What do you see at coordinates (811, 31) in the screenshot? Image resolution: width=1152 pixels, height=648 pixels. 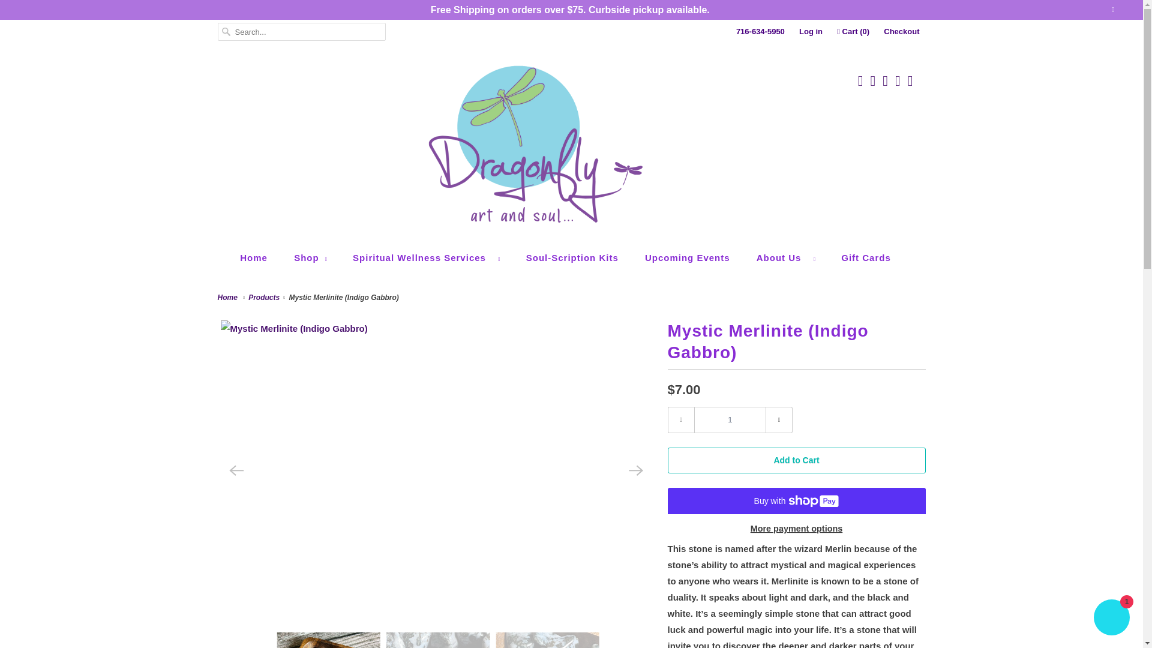 I see `Log in` at bounding box center [811, 31].